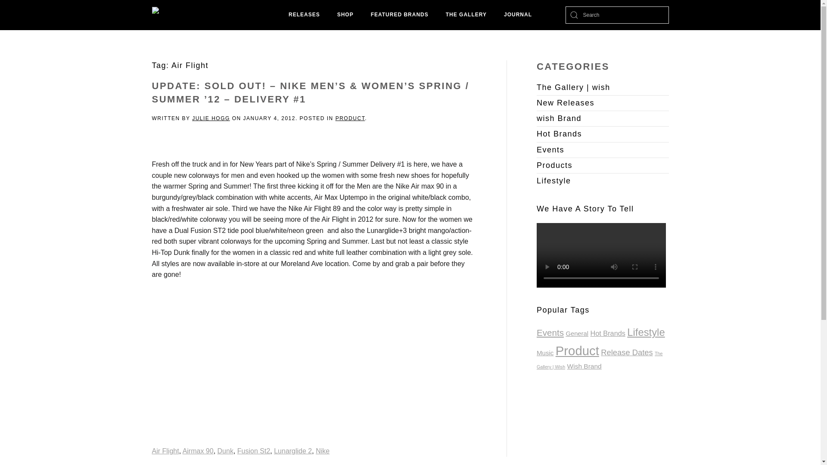 This screenshot has width=827, height=465. I want to click on Airmax 90, so click(198, 451).